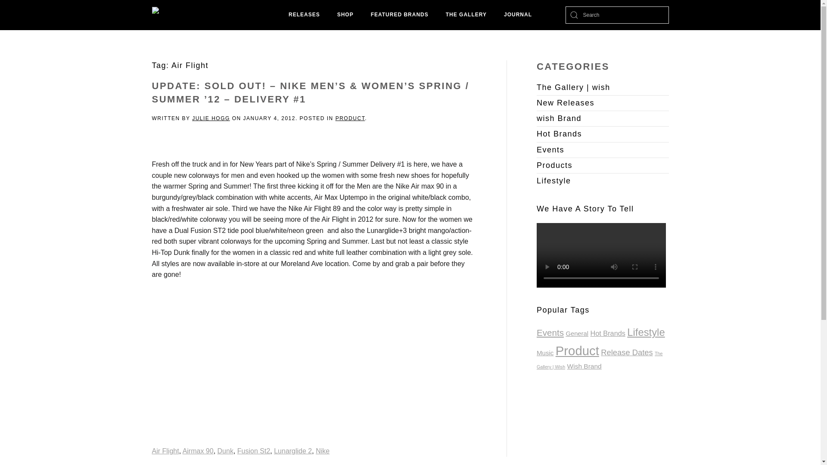 This screenshot has width=827, height=465. I want to click on Airmax 90, so click(198, 451).